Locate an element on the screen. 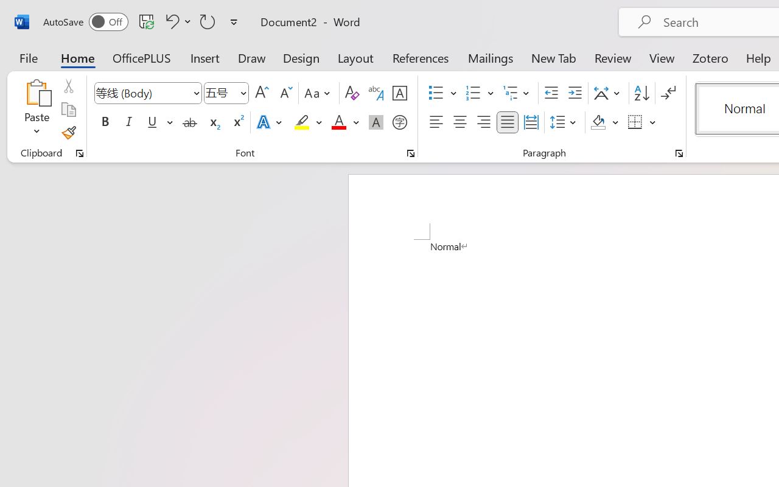  Numbering is located at coordinates (480, 93).